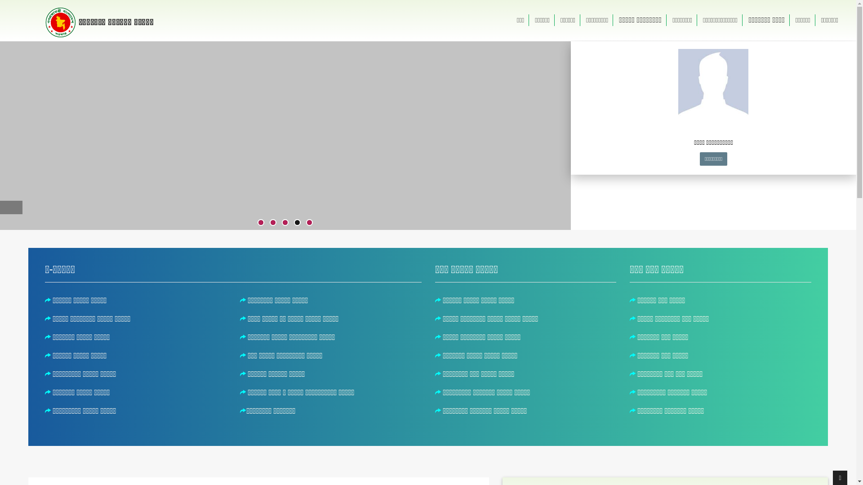 This screenshot has height=485, width=863. What do you see at coordinates (309, 223) in the screenshot?
I see `5` at bounding box center [309, 223].